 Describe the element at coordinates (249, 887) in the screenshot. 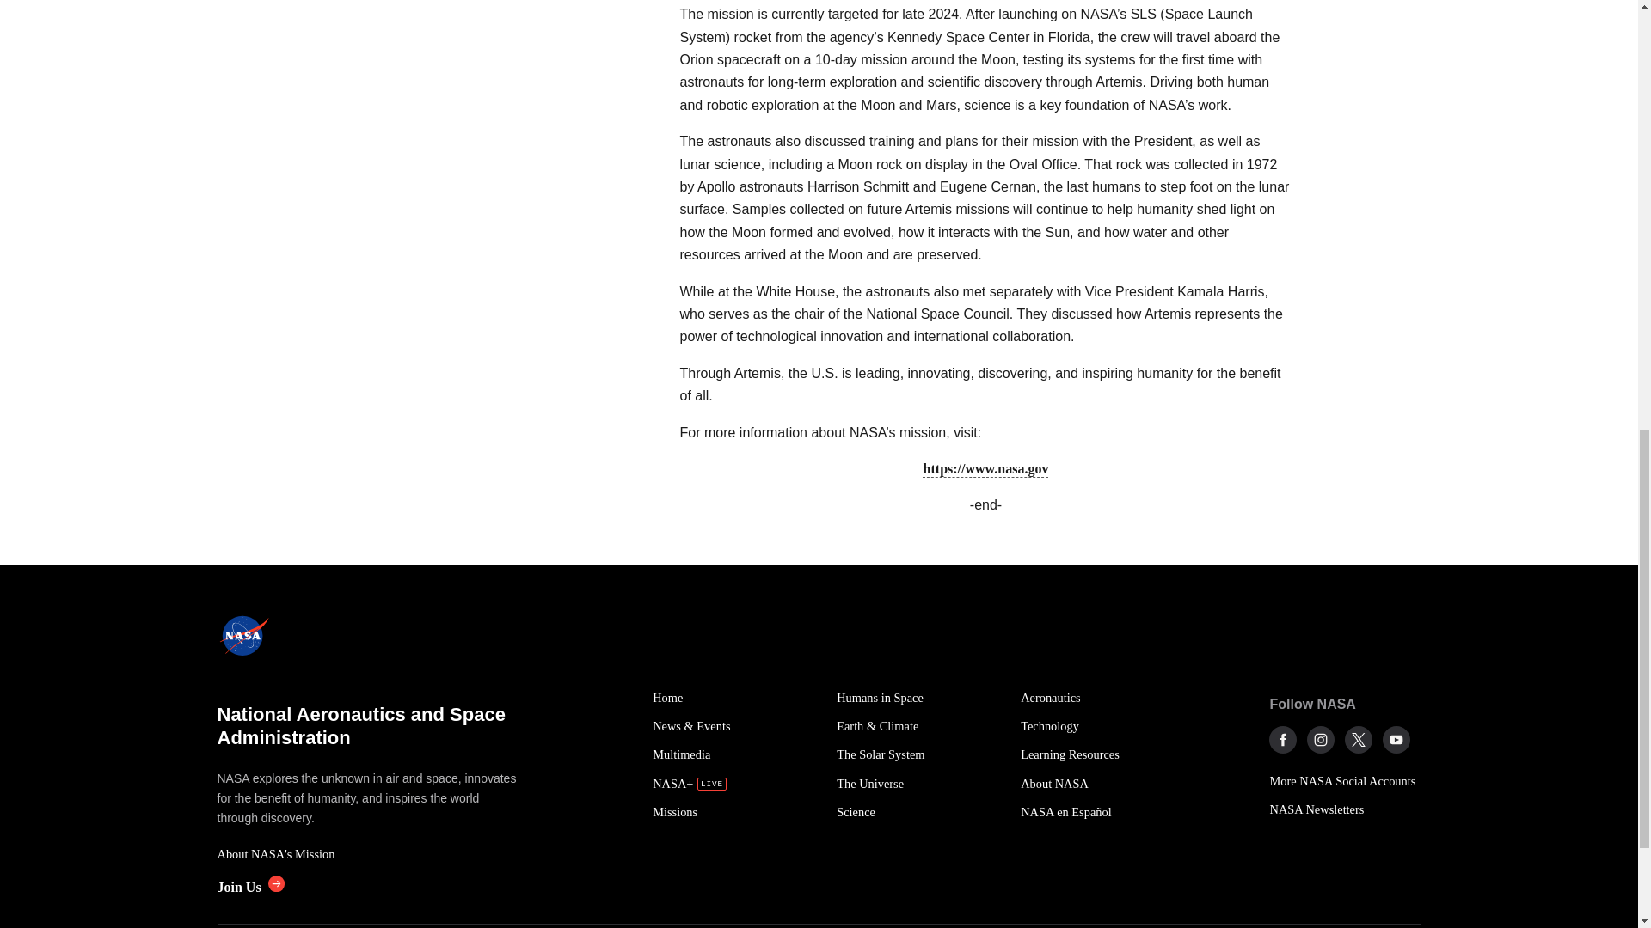

I see `Join Us` at that location.